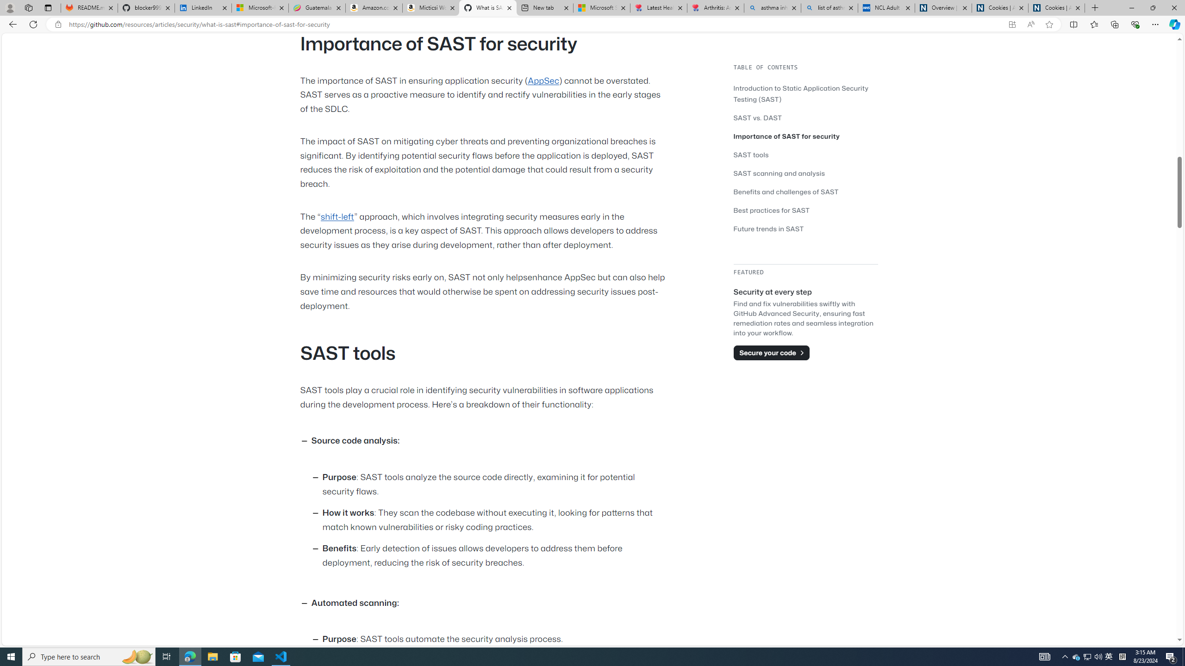  Describe the element at coordinates (495, 640) in the screenshot. I see `Purpose: SAST tools automate the security analysis process.` at that location.